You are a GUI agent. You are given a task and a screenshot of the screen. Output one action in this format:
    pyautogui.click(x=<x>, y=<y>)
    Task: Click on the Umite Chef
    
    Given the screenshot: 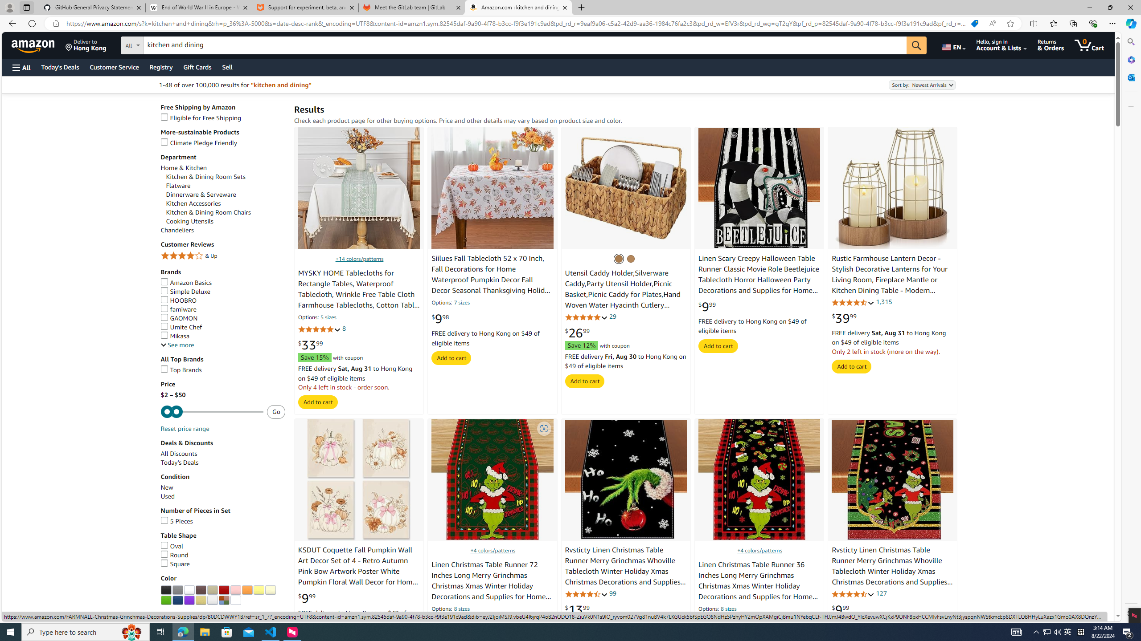 What is the action you would take?
    pyautogui.click(x=223, y=328)
    